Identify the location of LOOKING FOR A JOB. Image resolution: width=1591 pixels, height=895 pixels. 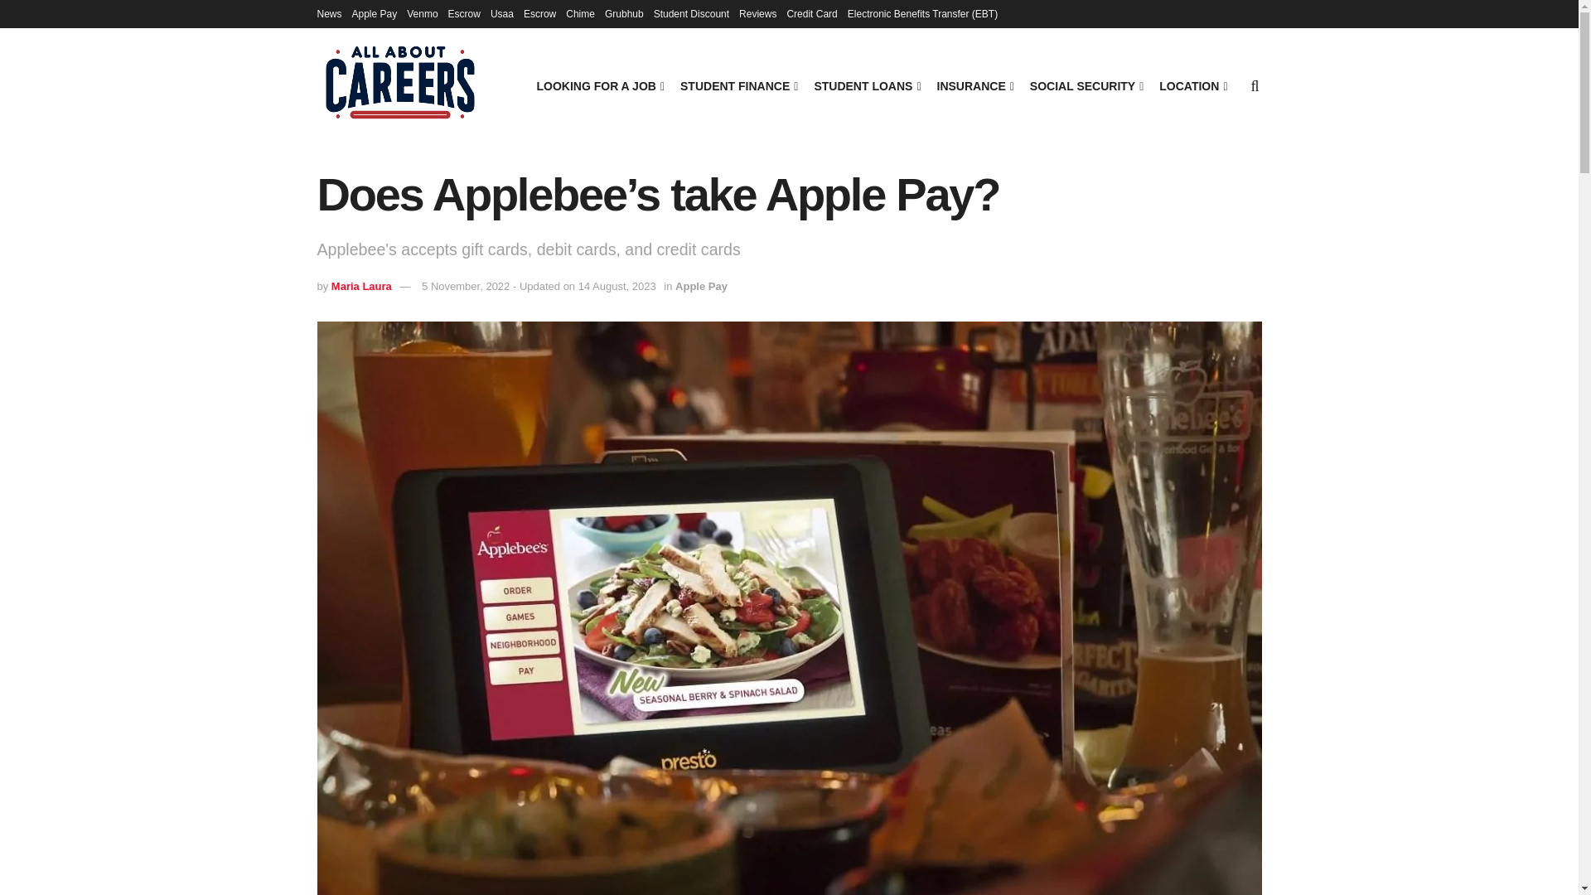
(598, 85).